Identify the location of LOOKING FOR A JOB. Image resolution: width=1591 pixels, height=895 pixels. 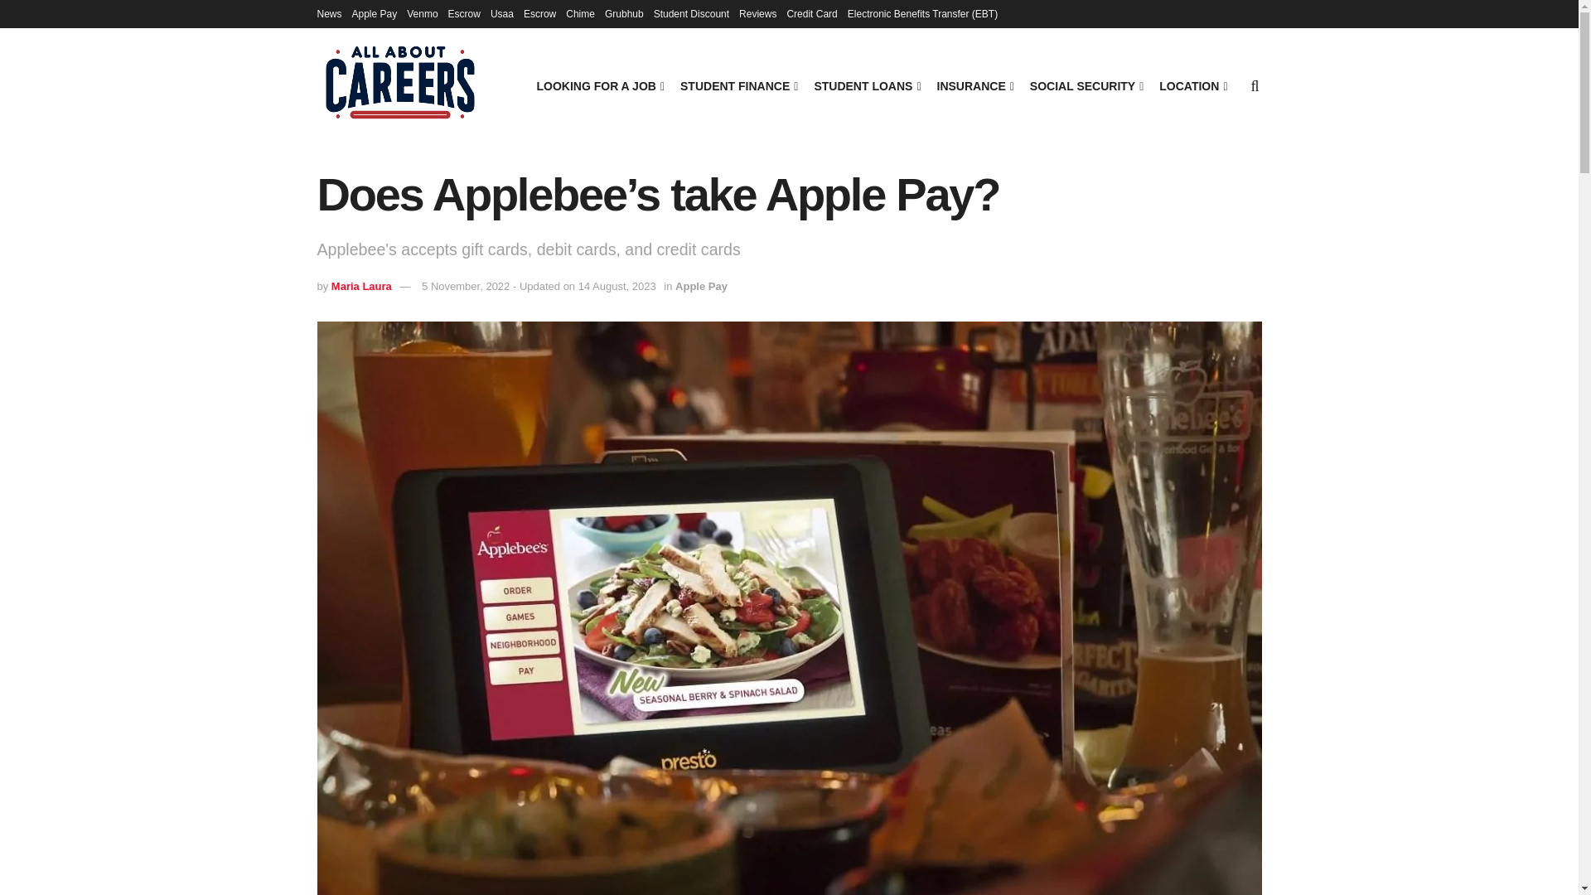
(598, 85).